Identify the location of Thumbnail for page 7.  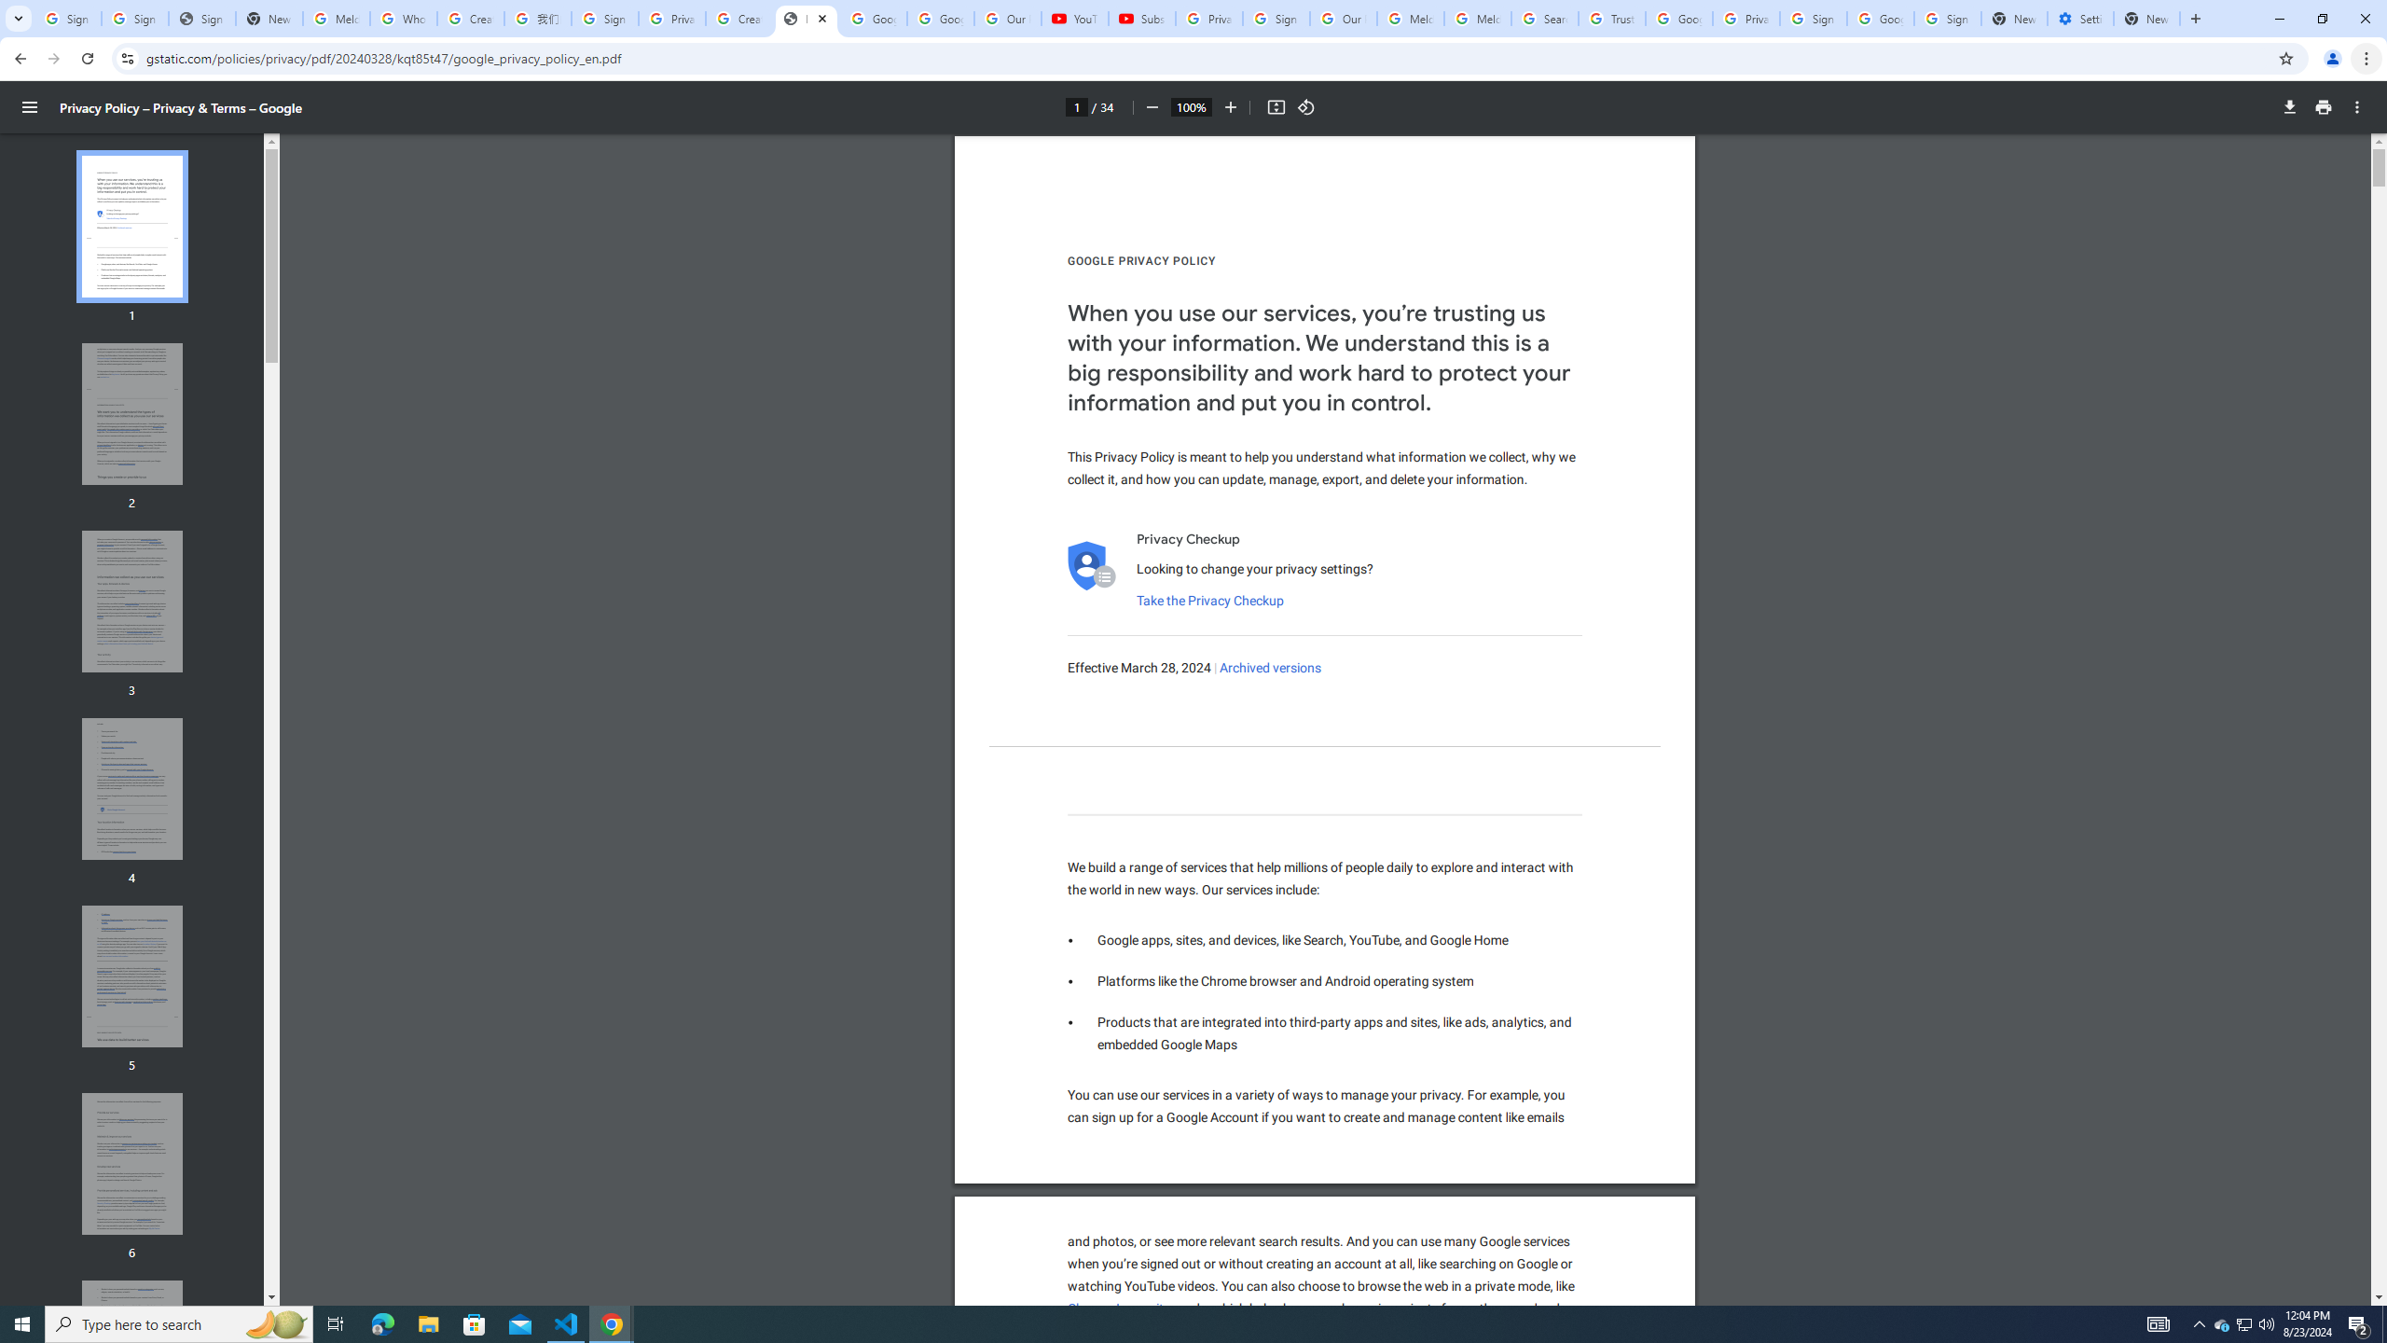
(132, 1351).